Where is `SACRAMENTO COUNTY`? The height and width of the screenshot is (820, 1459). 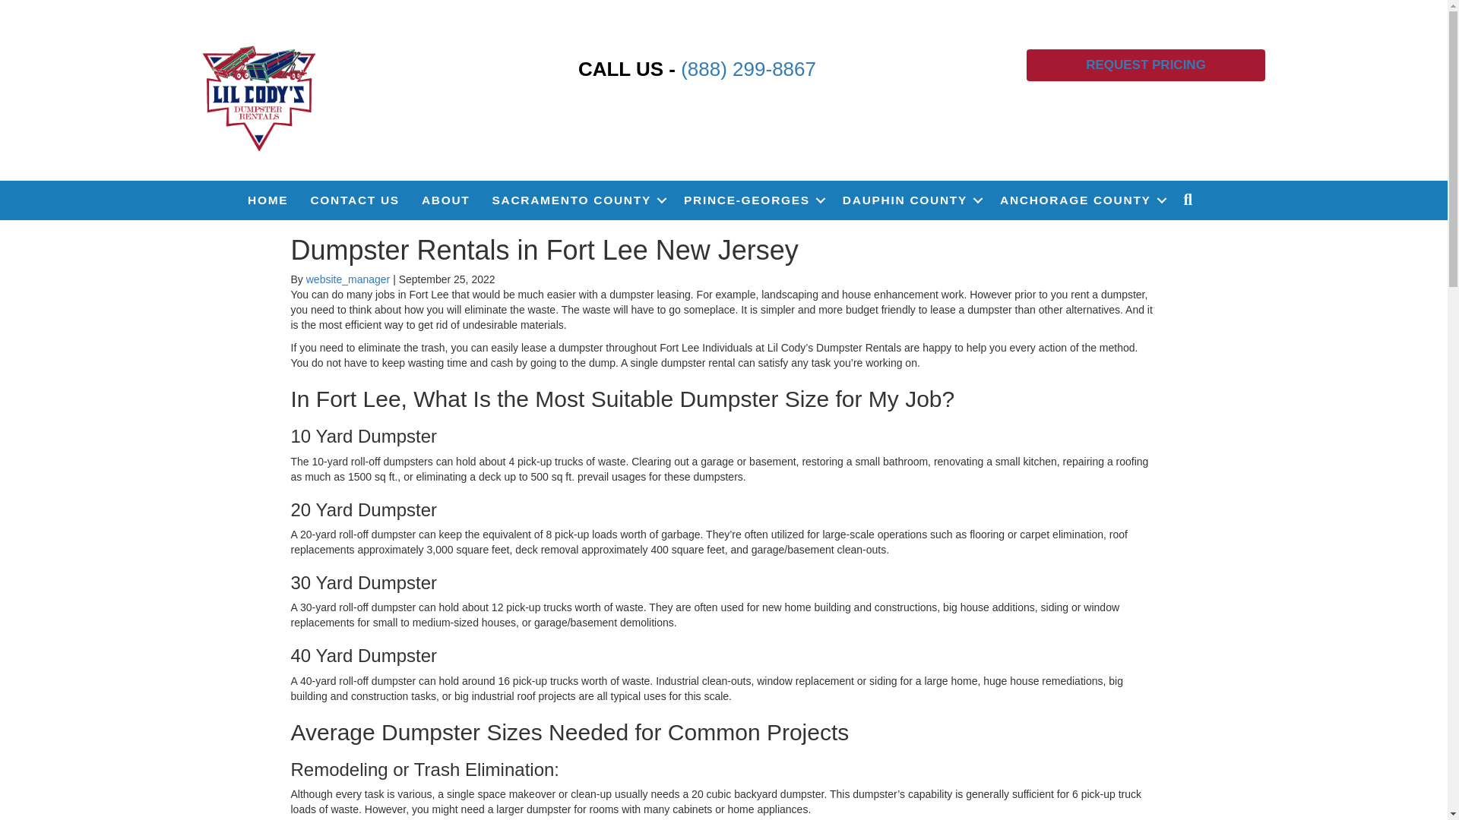
SACRAMENTO COUNTY is located at coordinates (577, 200).